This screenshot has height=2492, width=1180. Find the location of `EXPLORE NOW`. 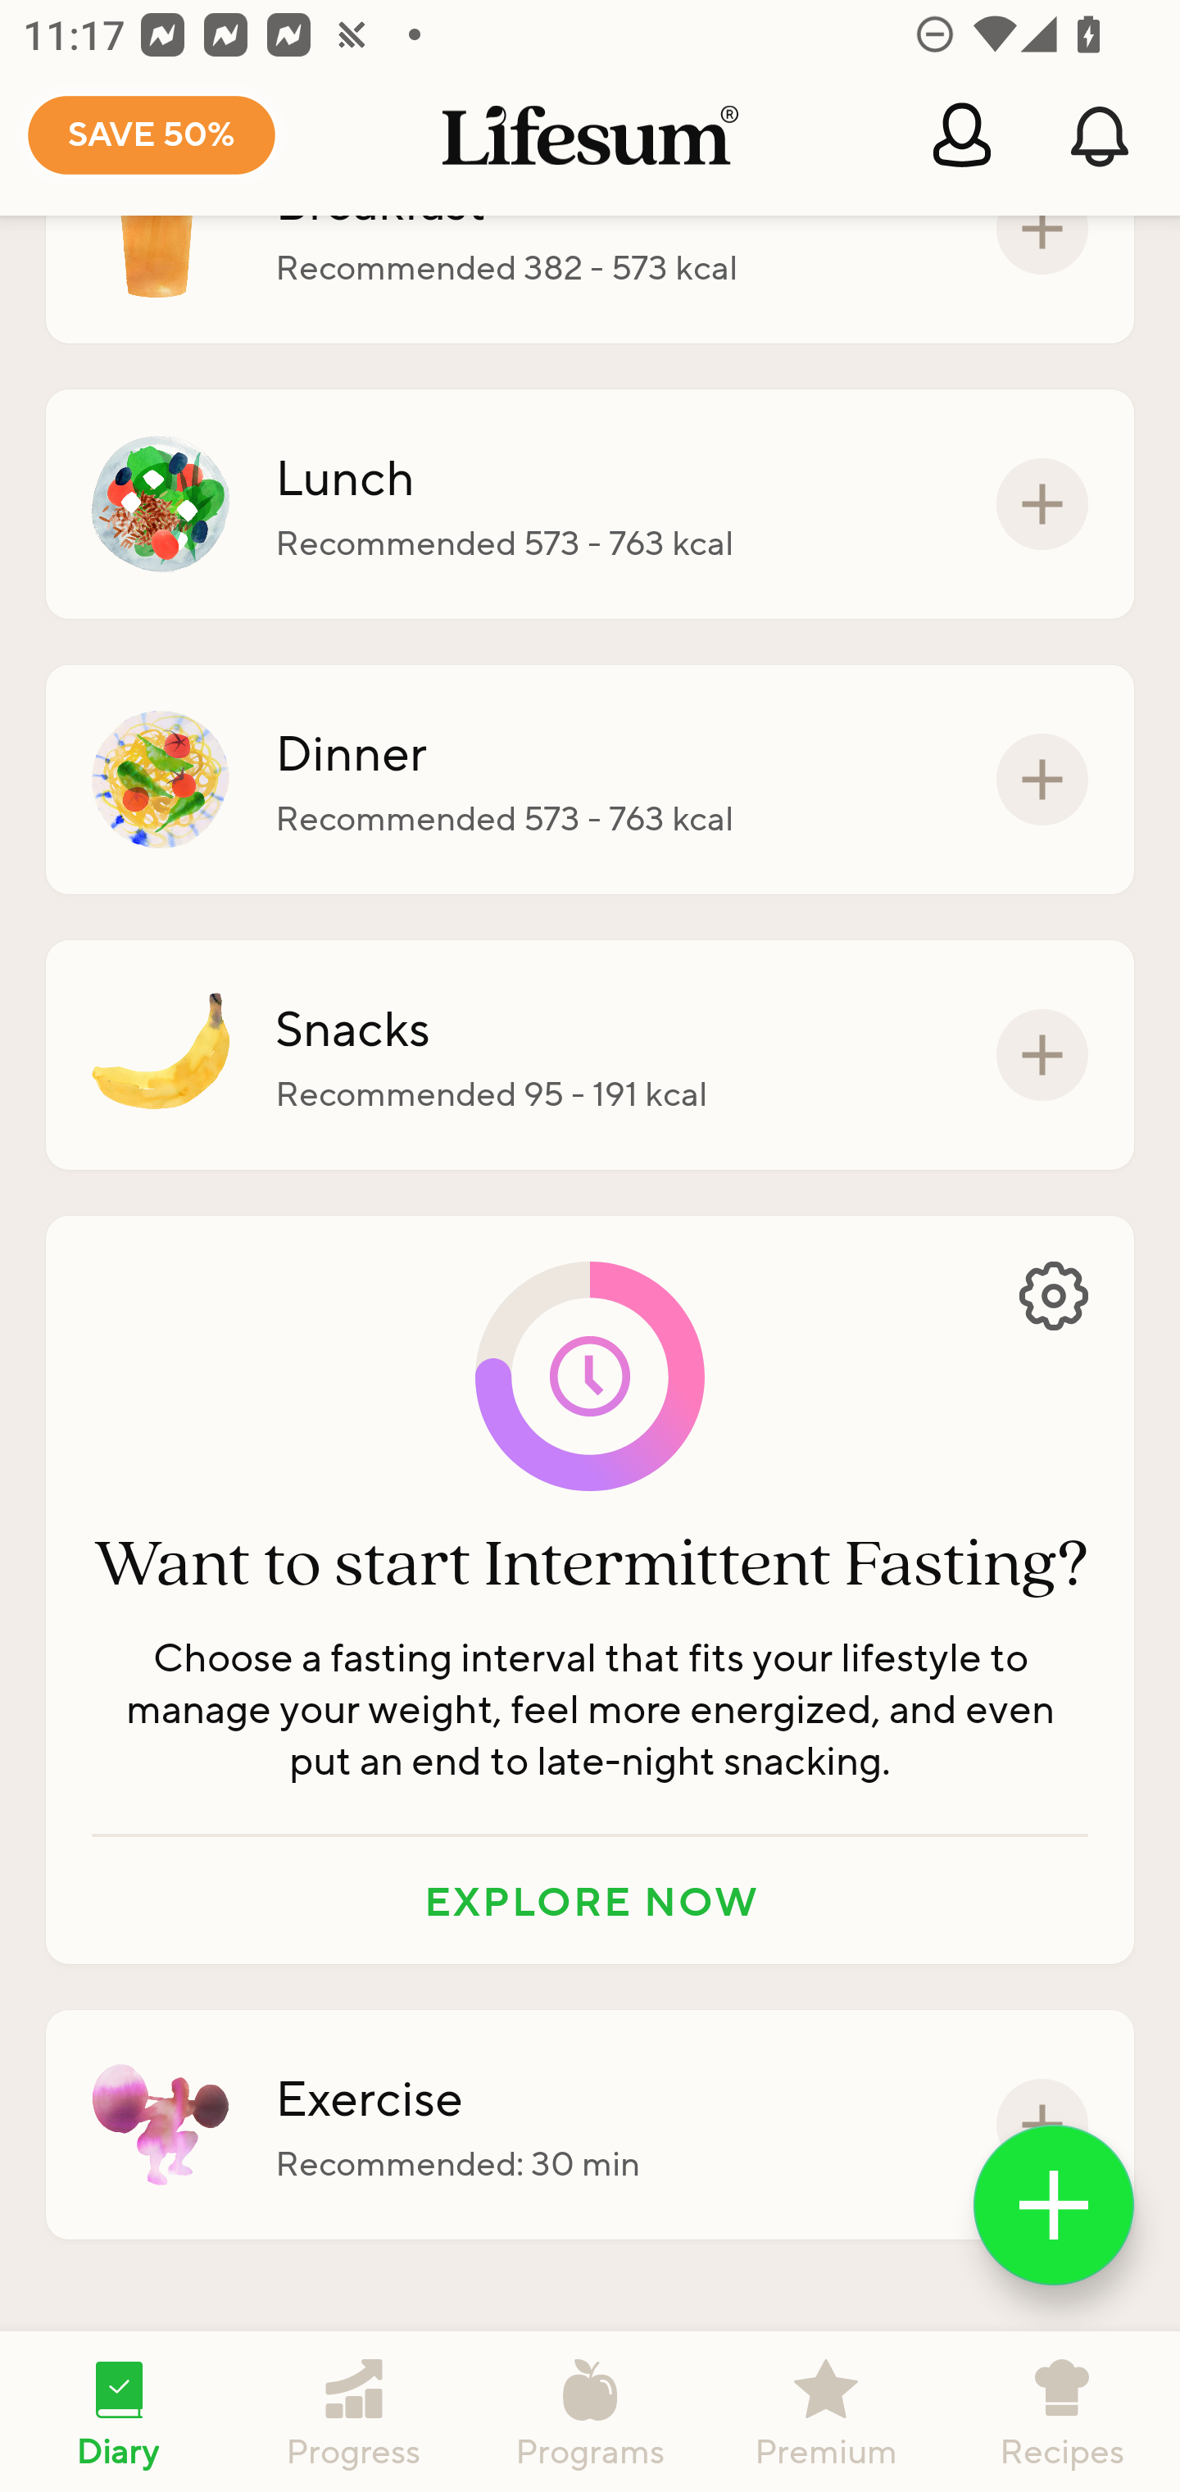

EXPLORE NOW is located at coordinates (590, 1900).